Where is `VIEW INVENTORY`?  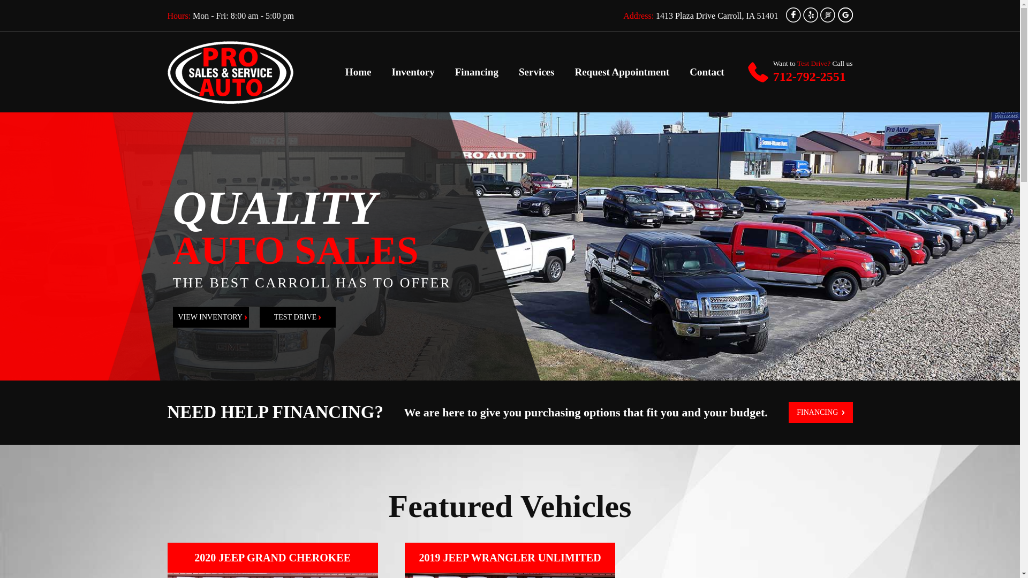 VIEW INVENTORY is located at coordinates (210, 317).